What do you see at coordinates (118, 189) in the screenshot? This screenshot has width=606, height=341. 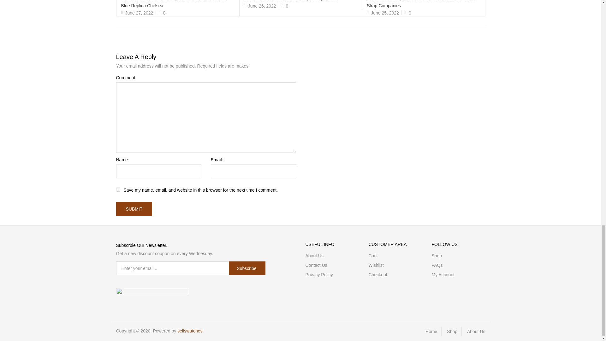 I see `yes` at bounding box center [118, 189].